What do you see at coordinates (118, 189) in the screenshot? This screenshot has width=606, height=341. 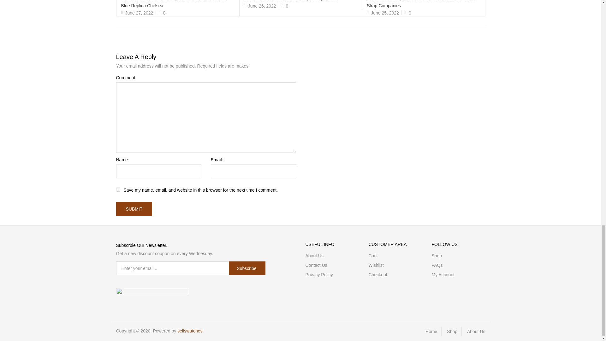 I see `yes` at bounding box center [118, 189].